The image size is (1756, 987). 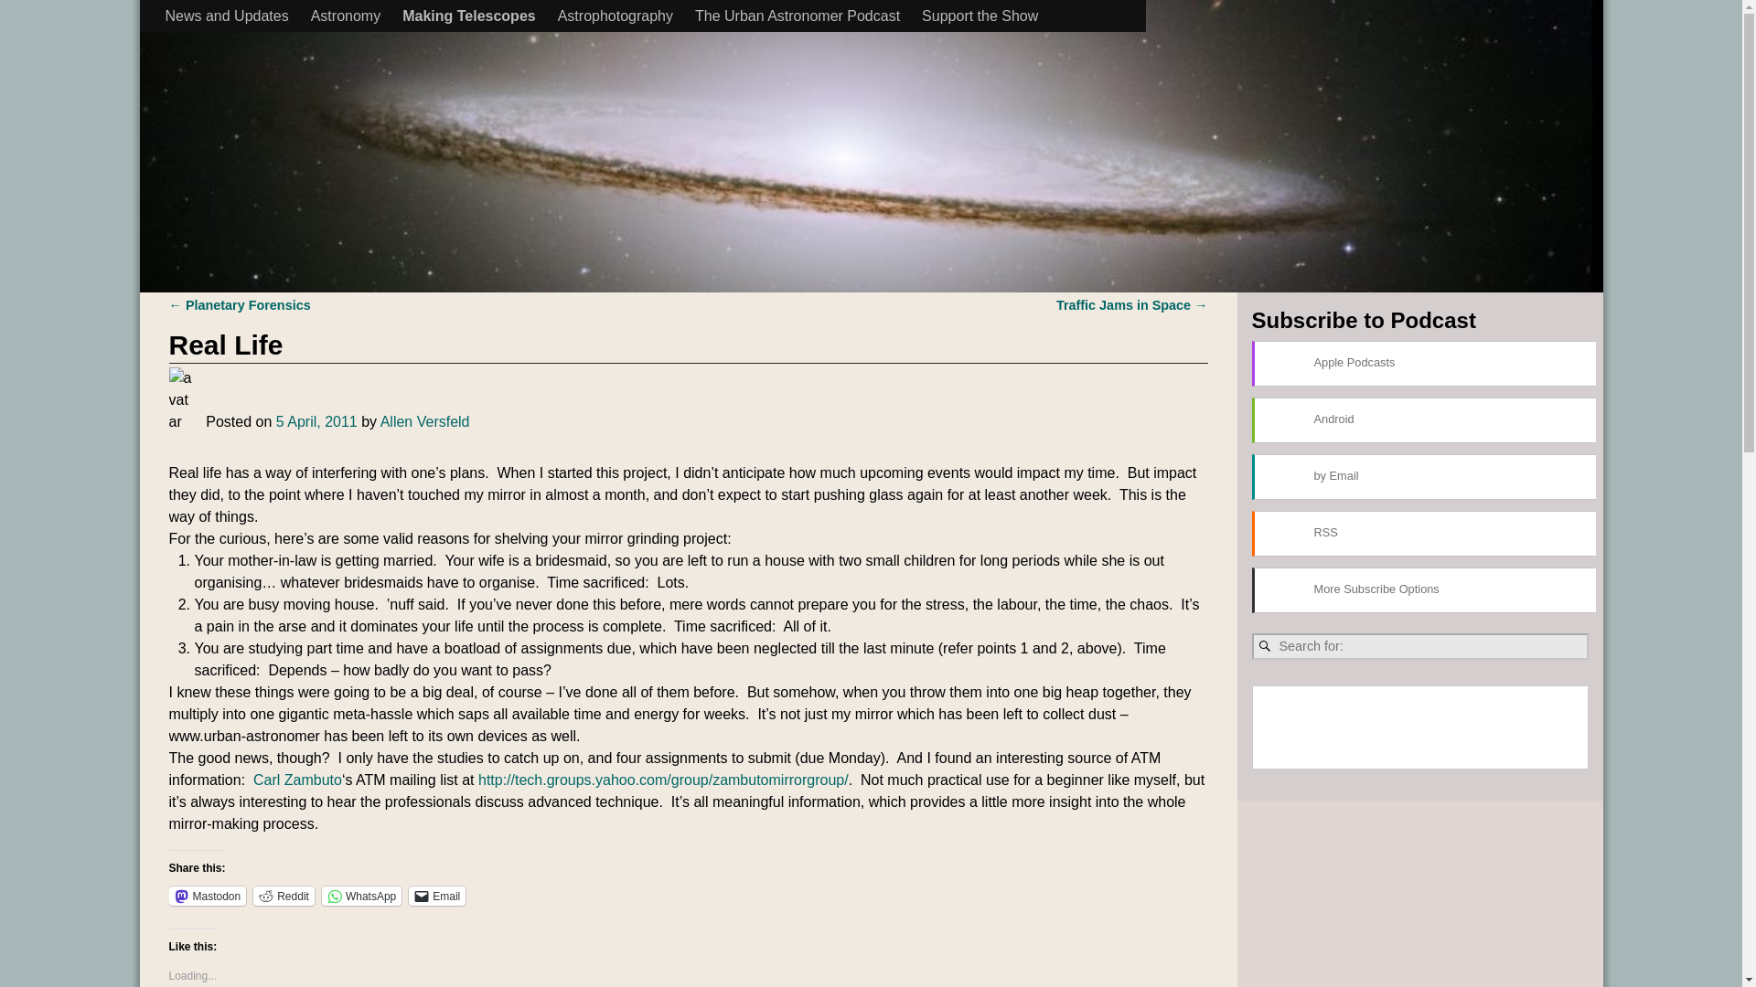 I want to click on Reddit, so click(x=284, y=896).